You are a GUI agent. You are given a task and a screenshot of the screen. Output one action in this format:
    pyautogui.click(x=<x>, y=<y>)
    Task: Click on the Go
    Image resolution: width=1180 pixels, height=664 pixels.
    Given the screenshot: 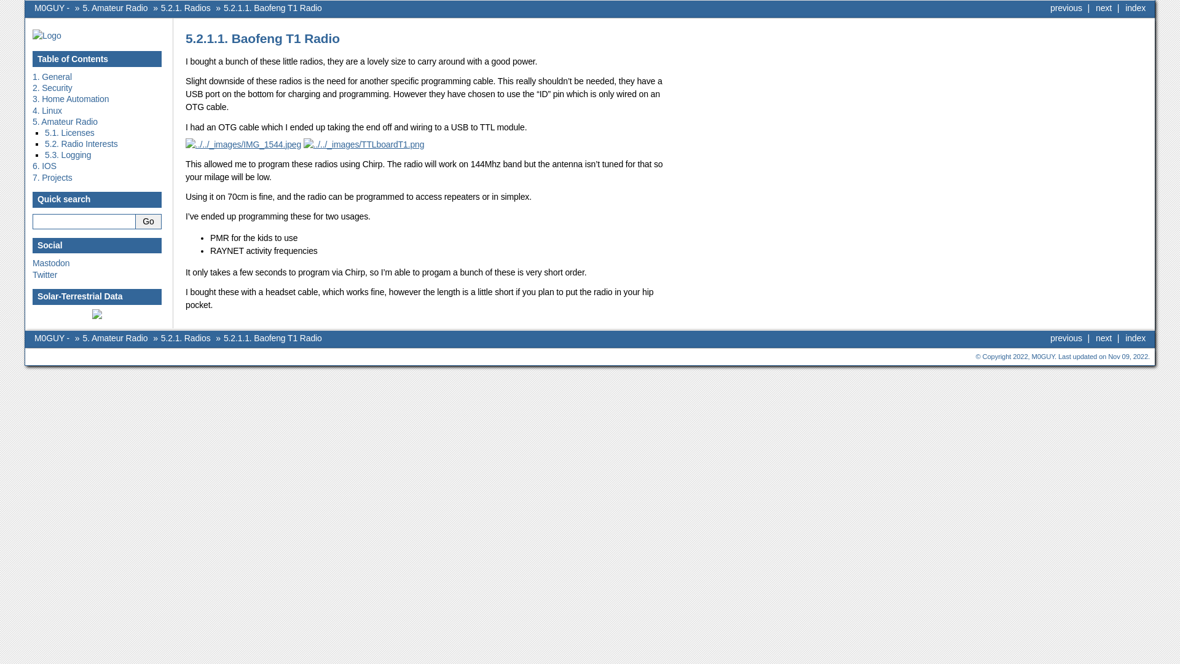 What is the action you would take?
    pyautogui.click(x=149, y=221)
    